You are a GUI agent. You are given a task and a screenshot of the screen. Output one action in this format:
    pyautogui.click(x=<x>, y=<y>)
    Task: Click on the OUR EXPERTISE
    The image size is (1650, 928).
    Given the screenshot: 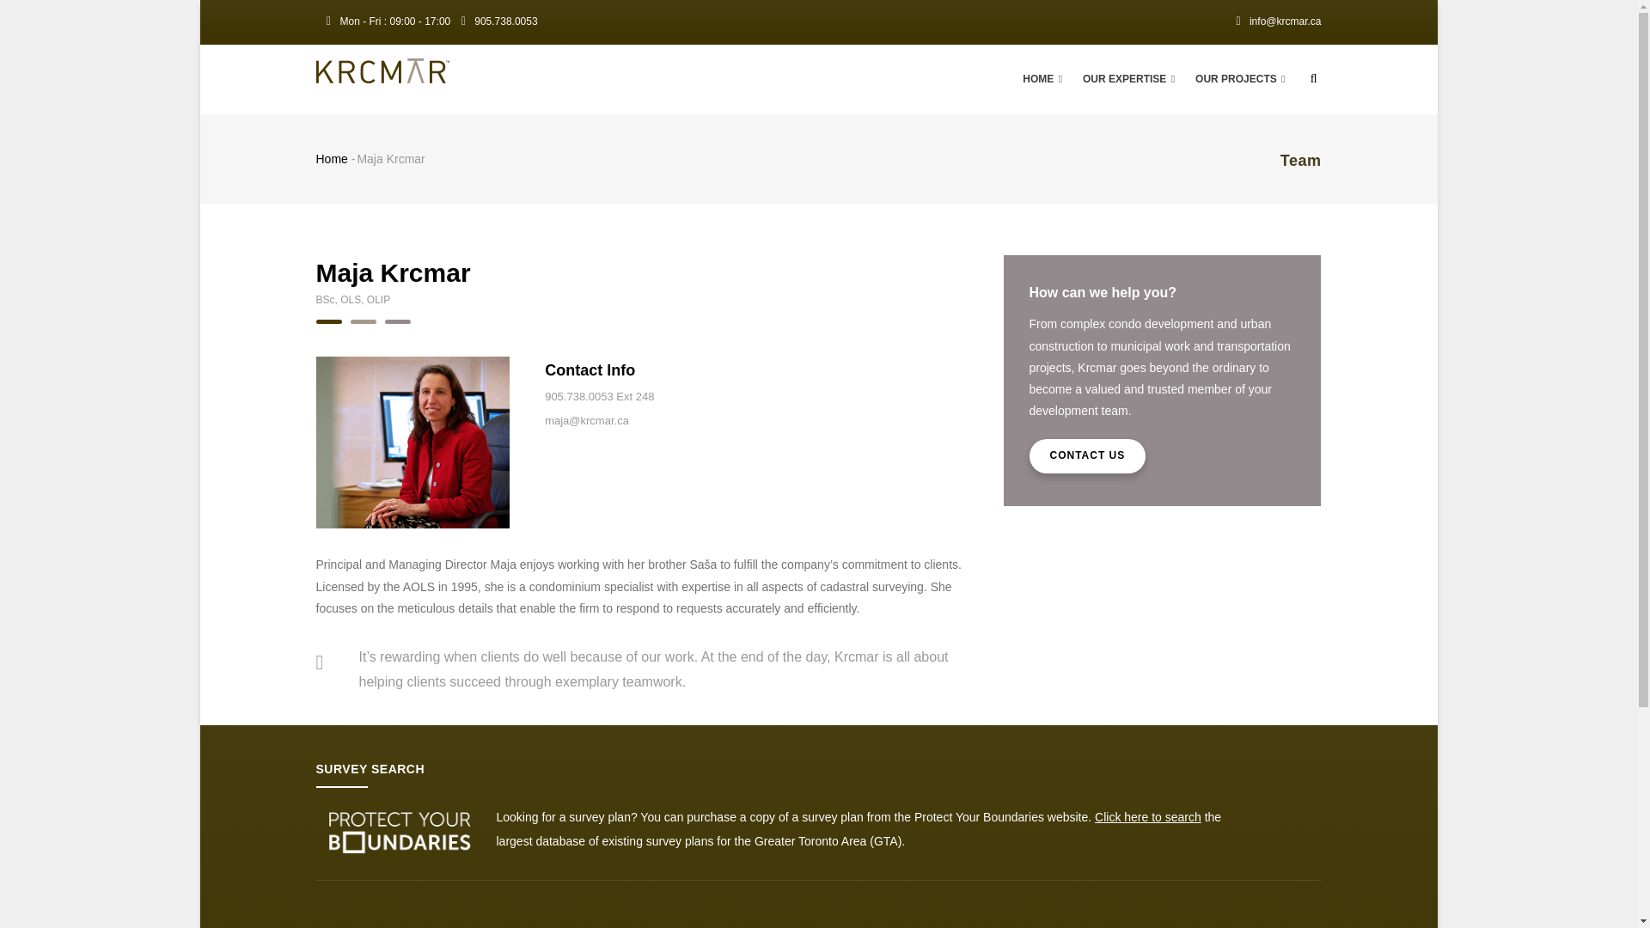 What is the action you would take?
    pyautogui.click(x=1128, y=79)
    